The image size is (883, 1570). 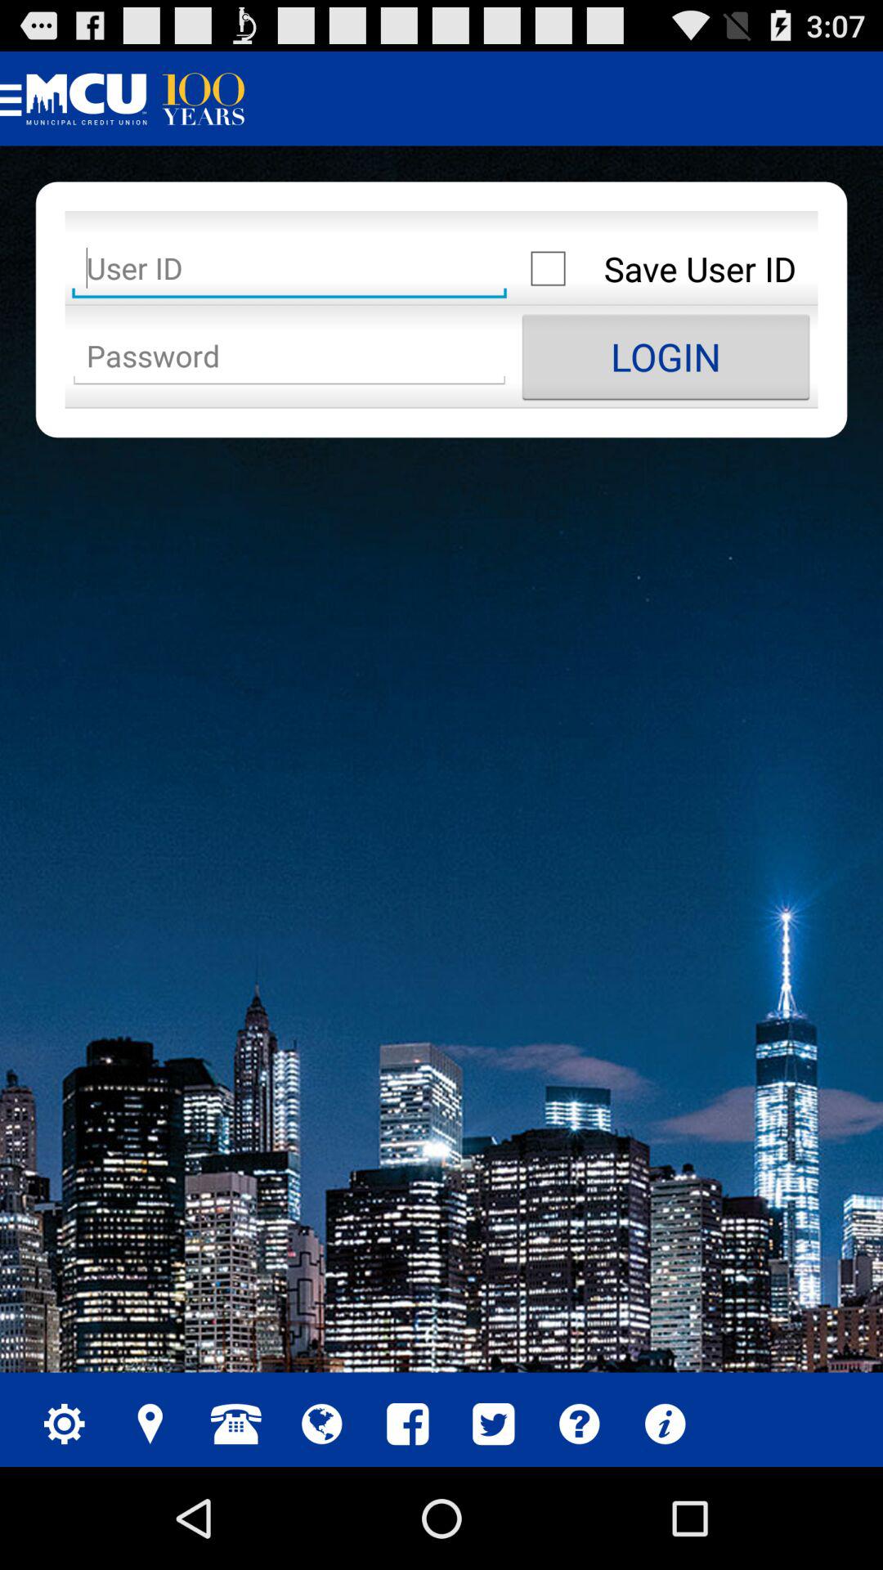 I want to click on open item above the login, so click(x=666, y=268).